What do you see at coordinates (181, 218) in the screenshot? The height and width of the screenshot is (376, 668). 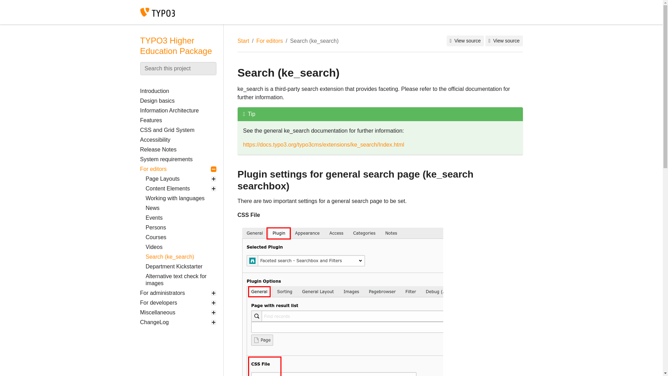 I see `Events` at bounding box center [181, 218].